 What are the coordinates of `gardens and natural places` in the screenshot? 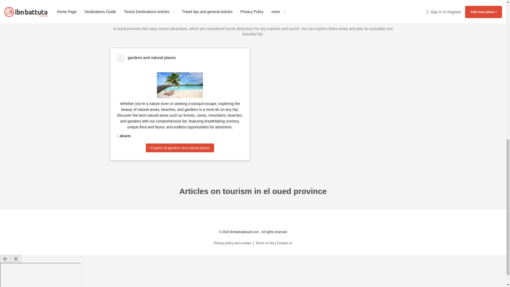 It's located at (180, 85).